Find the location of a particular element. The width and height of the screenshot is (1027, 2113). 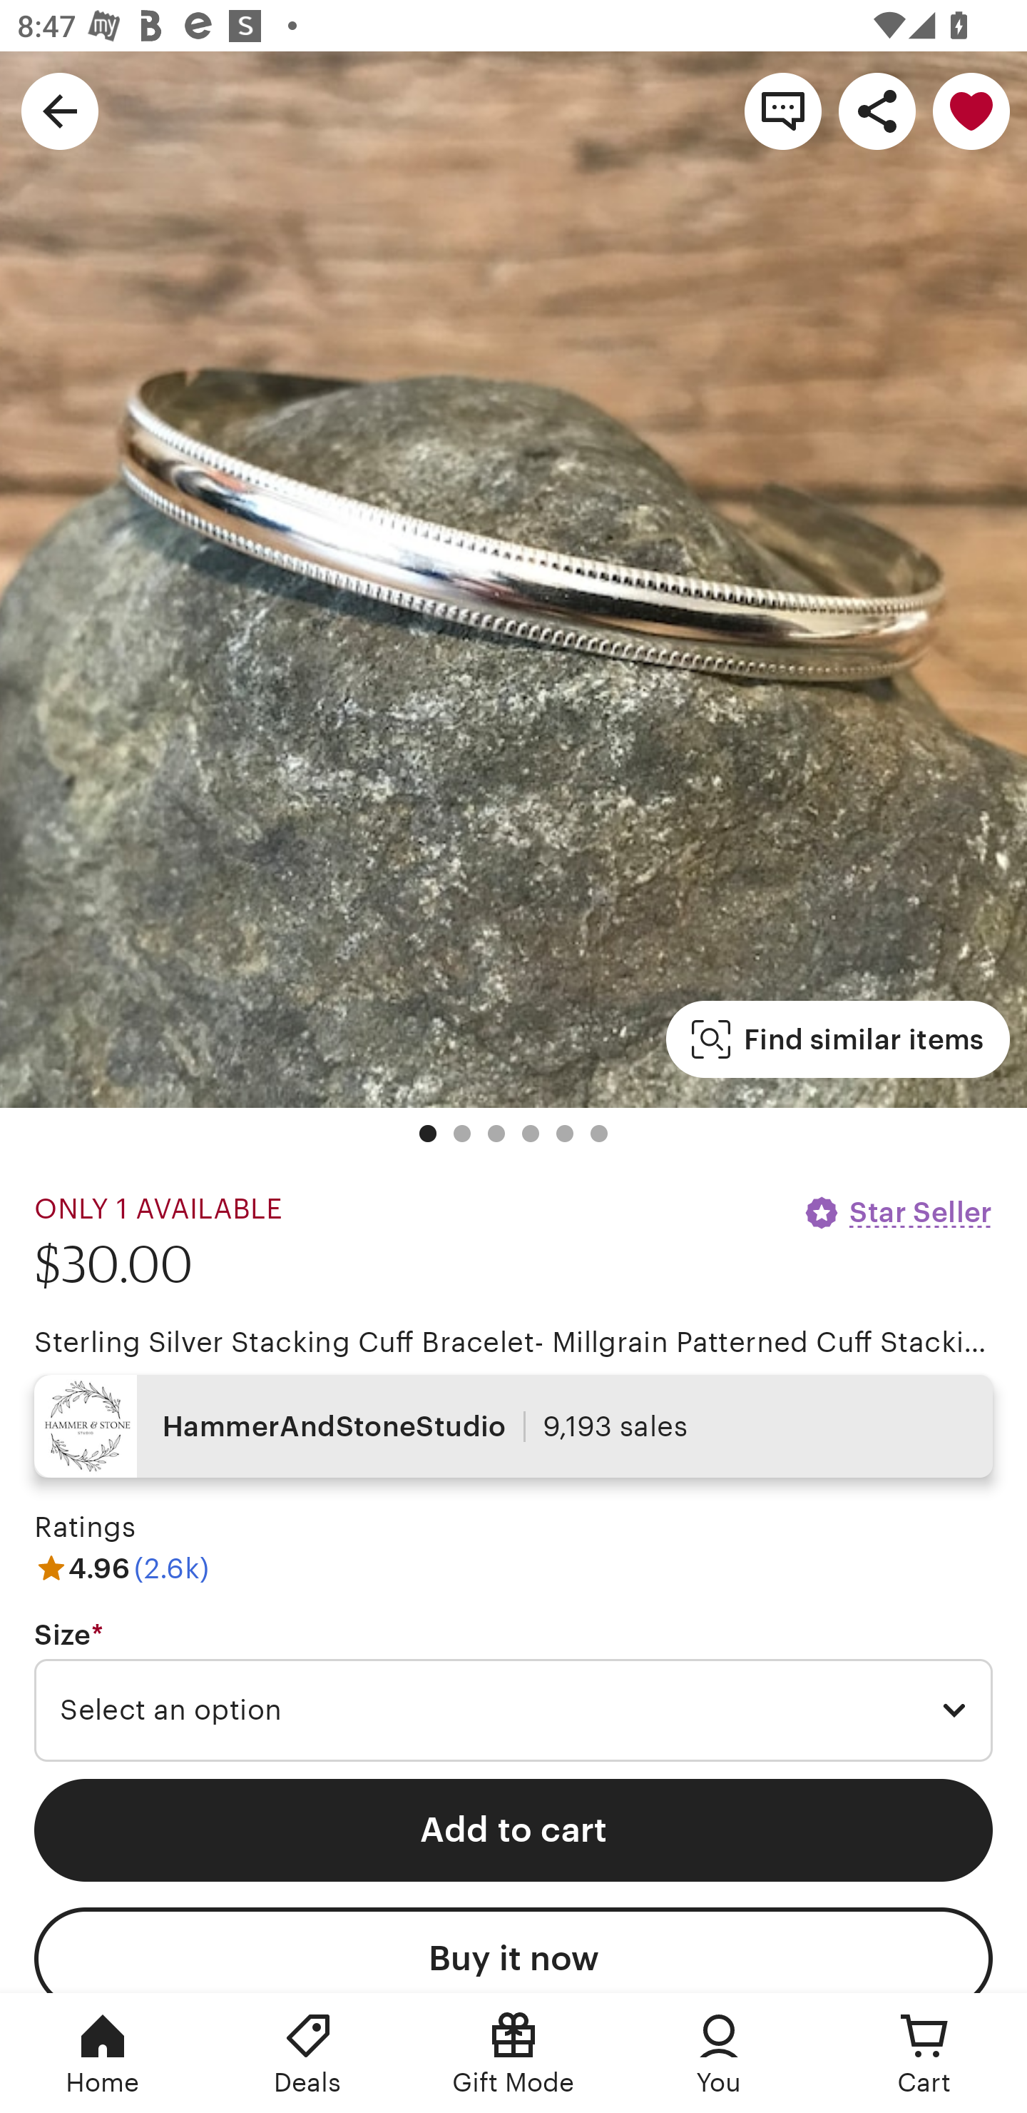

Add to cart is located at coordinates (513, 1830).